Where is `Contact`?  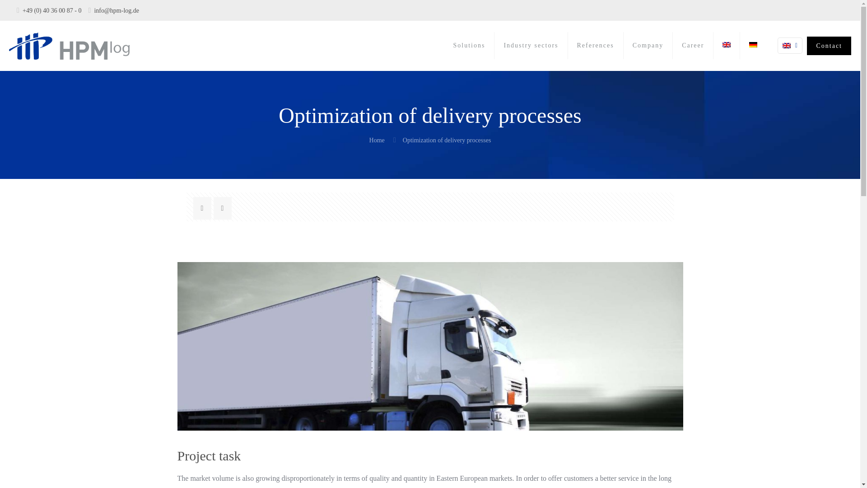
Contact is located at coordinates (829, 45).